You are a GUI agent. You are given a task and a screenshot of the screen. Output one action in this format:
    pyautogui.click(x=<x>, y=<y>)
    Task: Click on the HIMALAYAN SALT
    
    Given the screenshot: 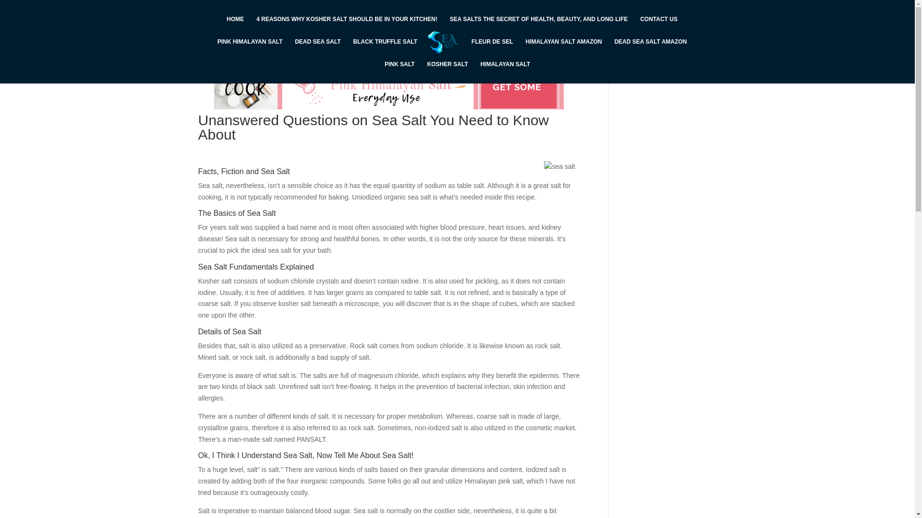 What is the action you would take?
    pyautogui.click(x=505, y=72)
    